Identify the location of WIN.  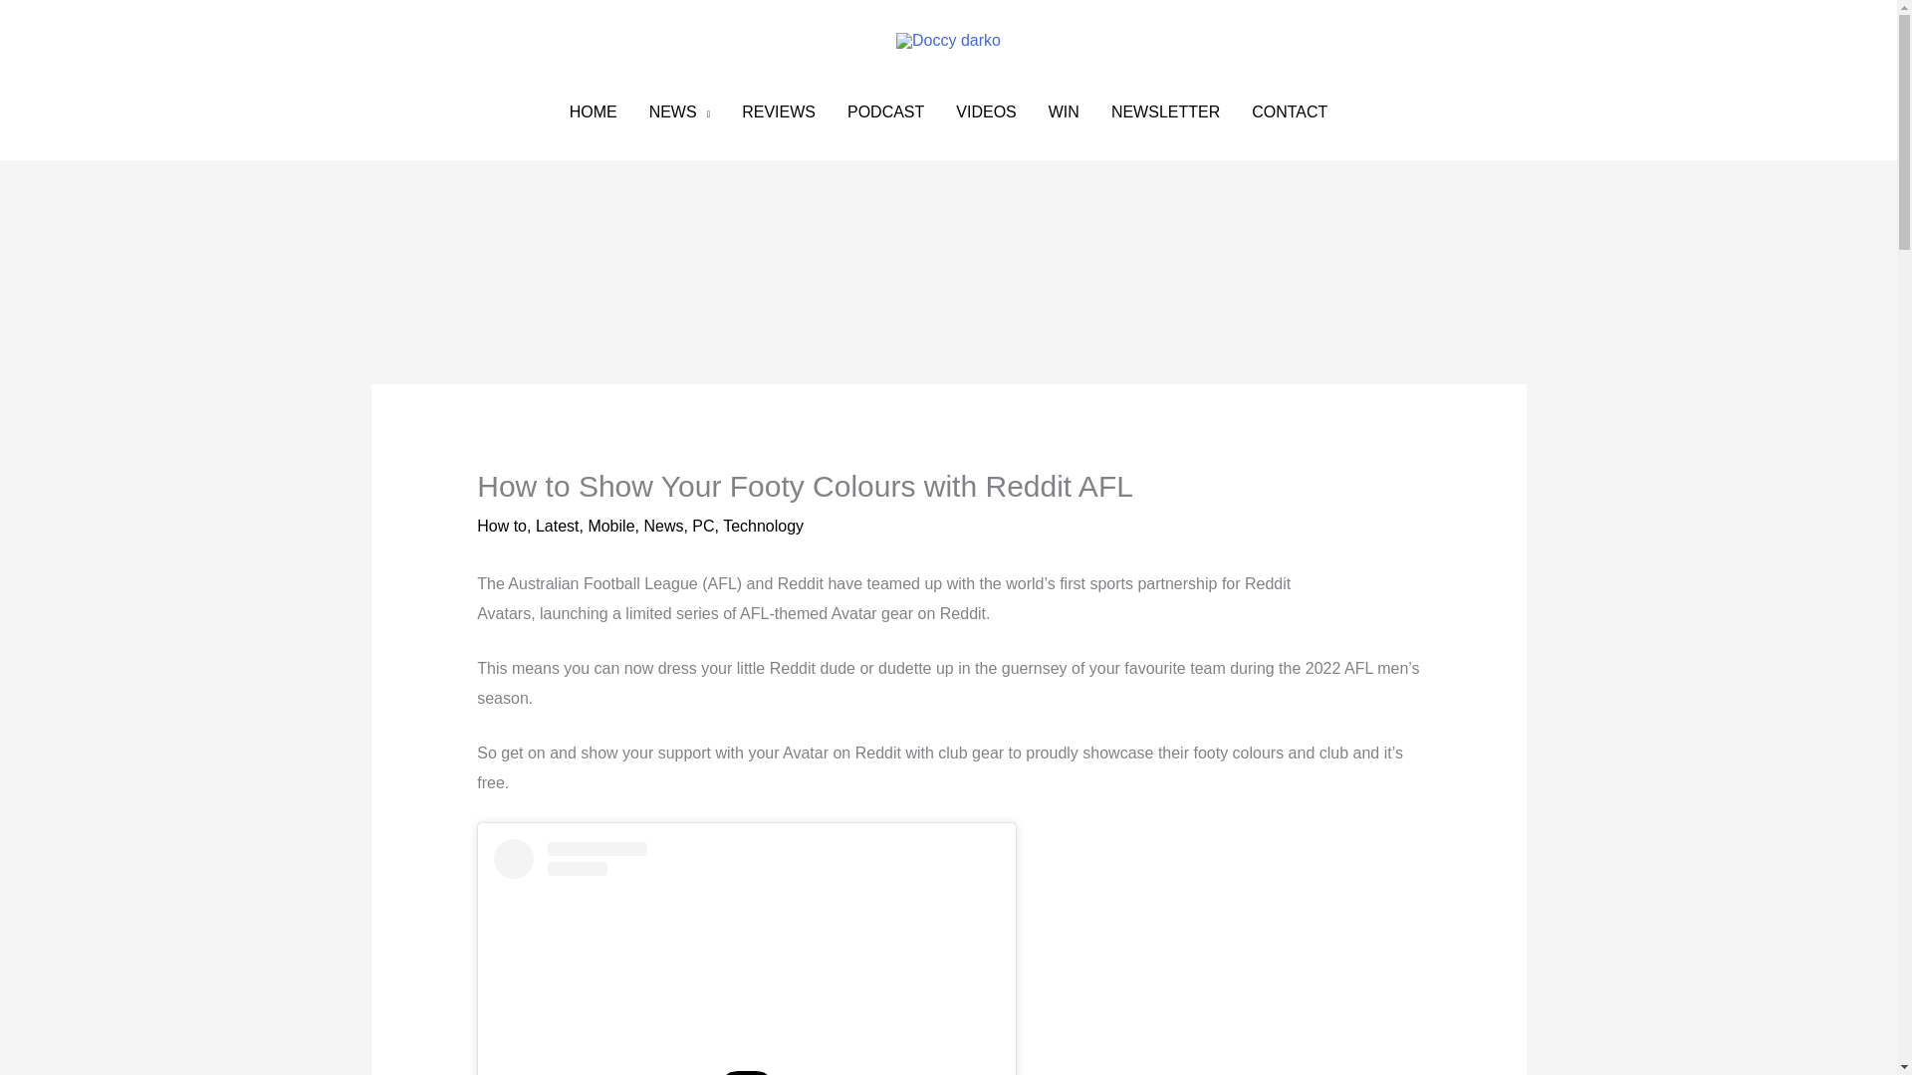
(1064, 111).